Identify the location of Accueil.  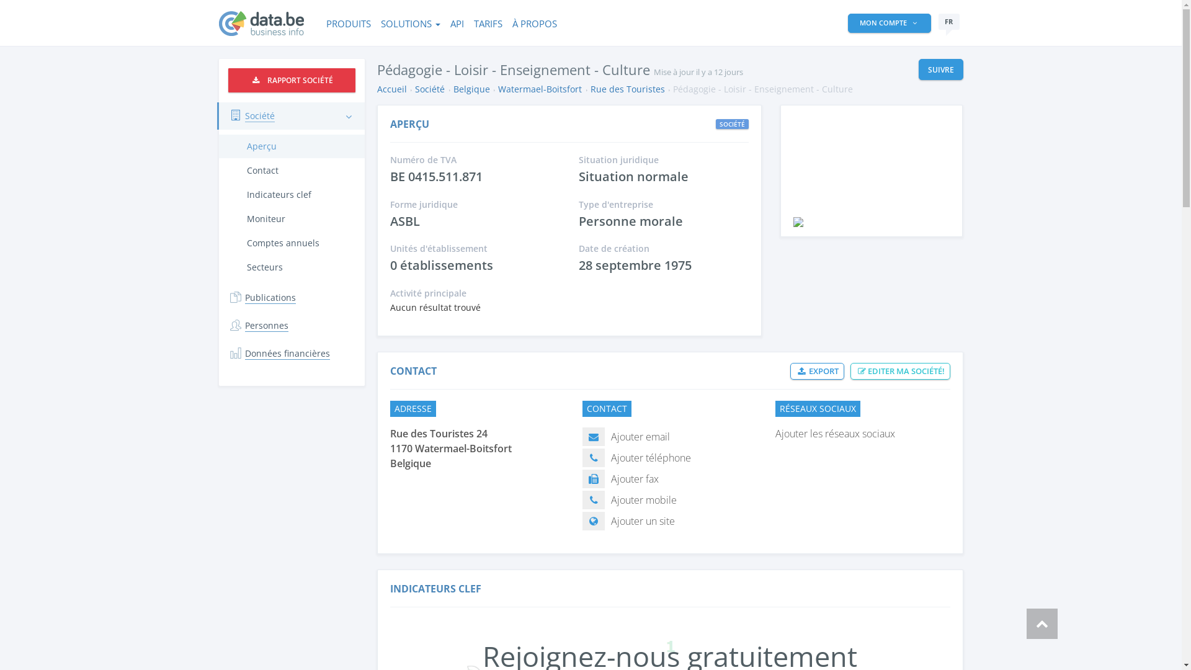
(392, 89).